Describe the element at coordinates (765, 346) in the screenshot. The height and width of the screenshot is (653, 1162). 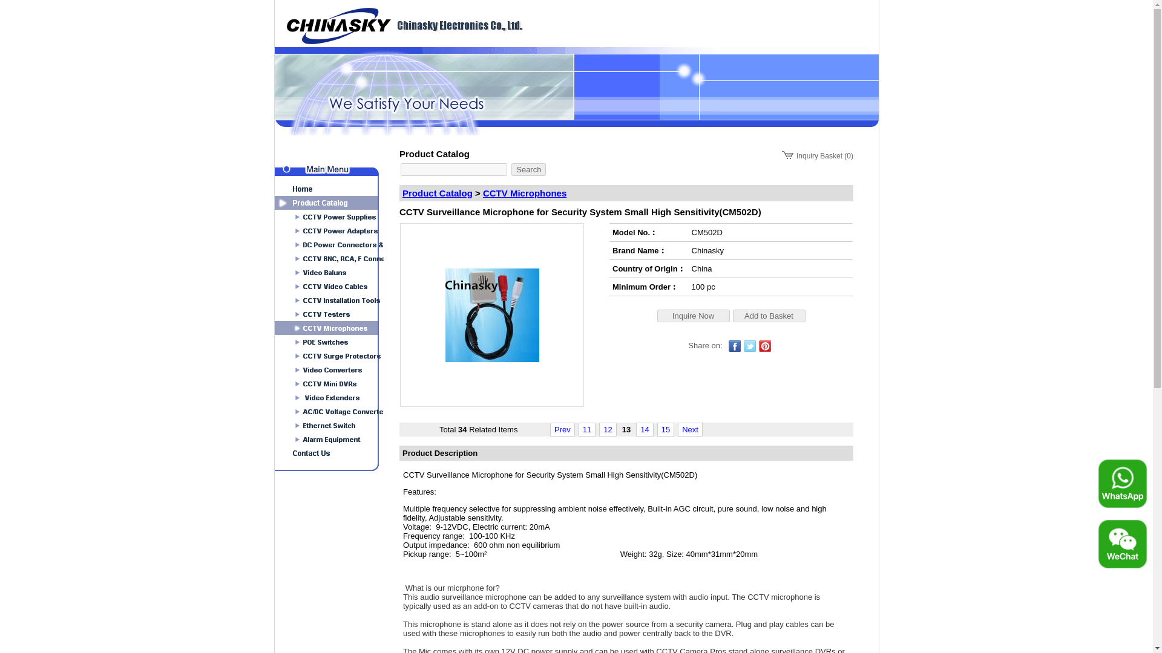
I see `Pinterest` at that location.